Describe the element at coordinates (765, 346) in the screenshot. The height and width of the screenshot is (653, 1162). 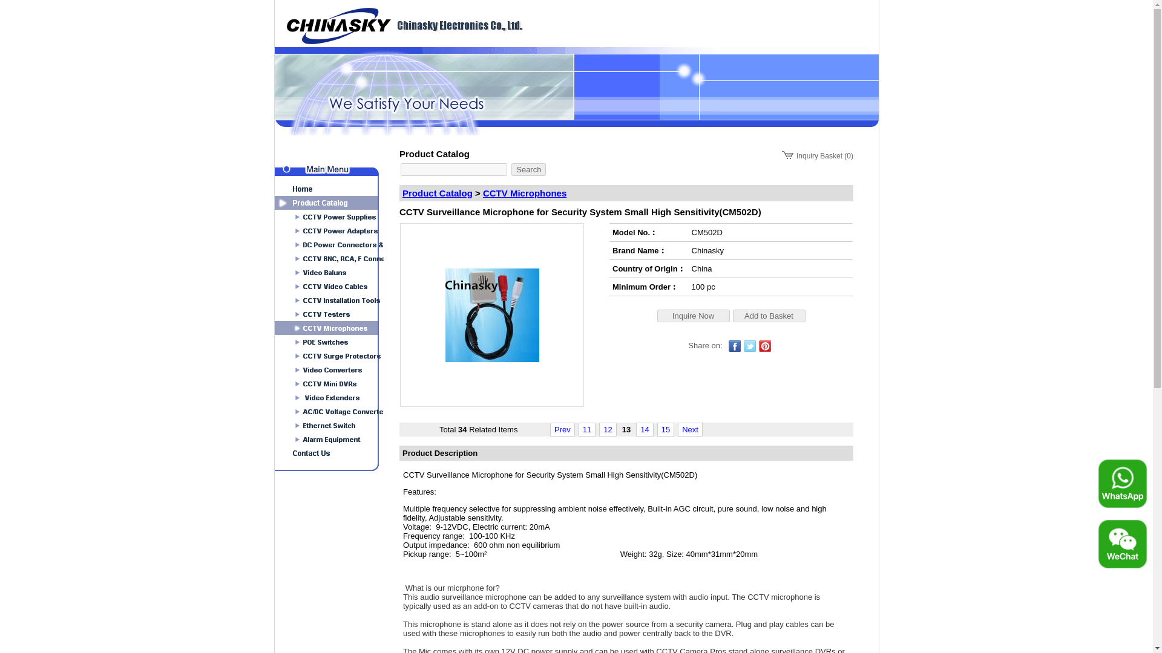
I see `Pinterest` at that location.